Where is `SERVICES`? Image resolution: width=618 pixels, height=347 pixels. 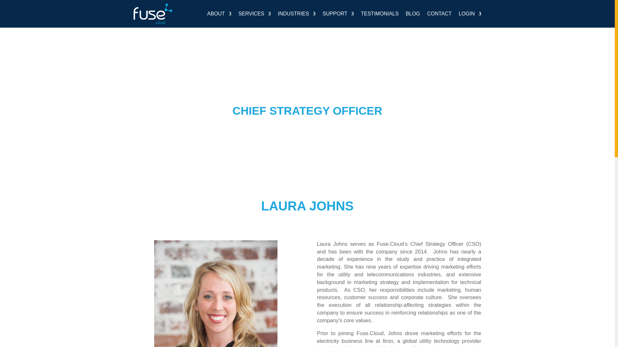
SERVICES is located at coordinates (255, 14).